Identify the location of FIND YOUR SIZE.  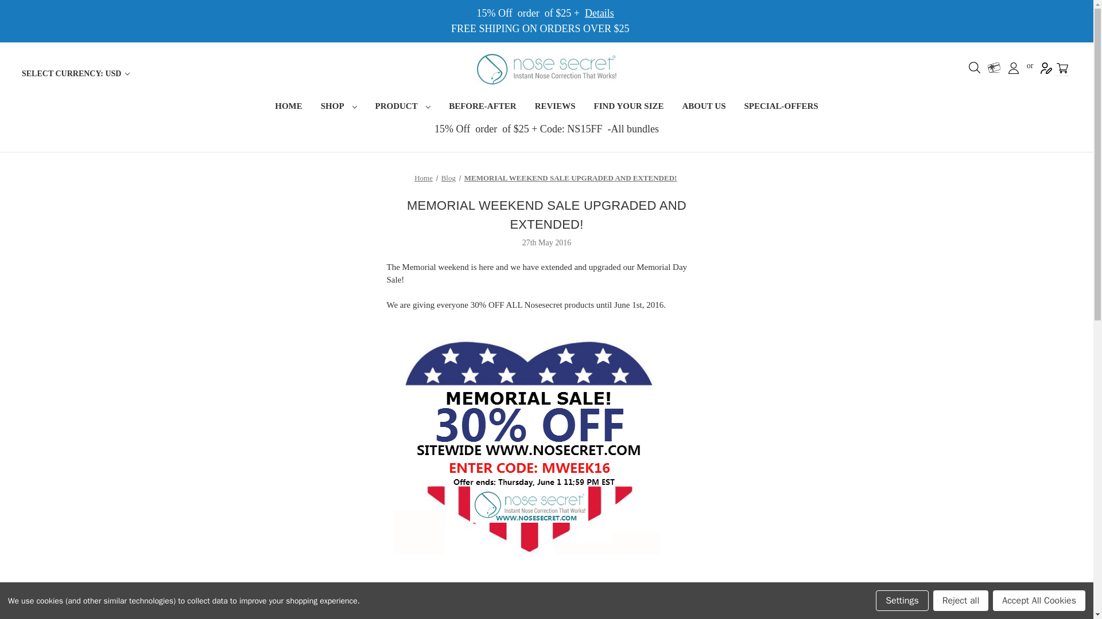
(629, 107).